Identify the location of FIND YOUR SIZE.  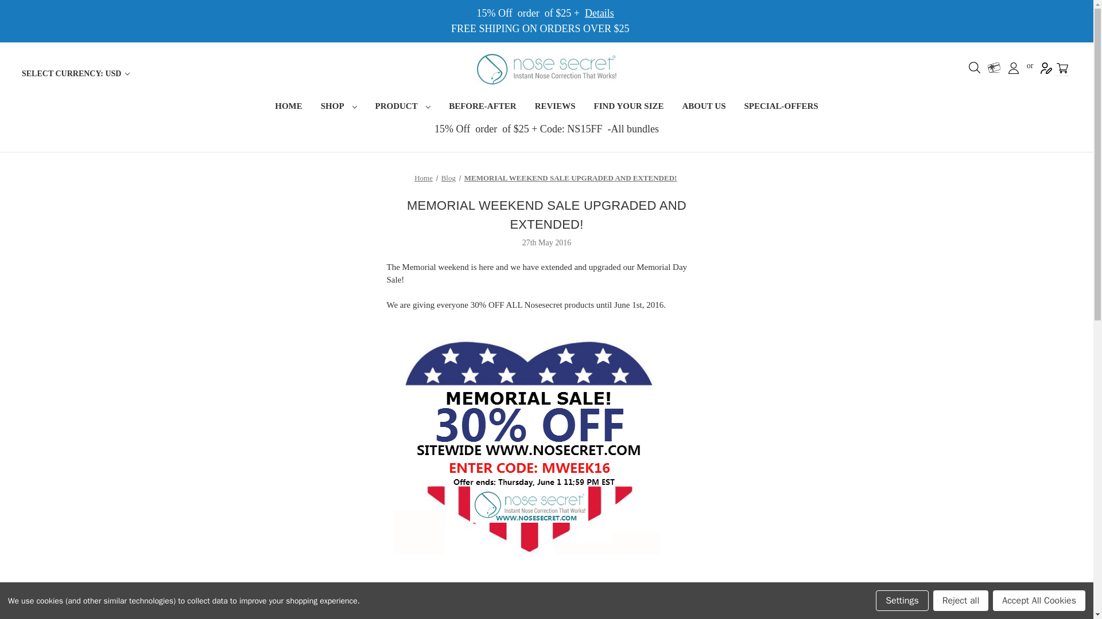
(629, 107).